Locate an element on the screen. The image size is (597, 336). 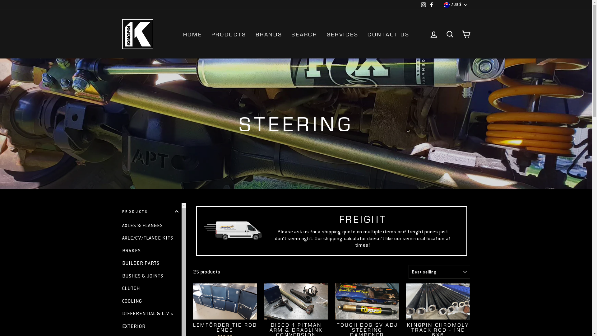
SERVICES is located at coordinates (343, 34).